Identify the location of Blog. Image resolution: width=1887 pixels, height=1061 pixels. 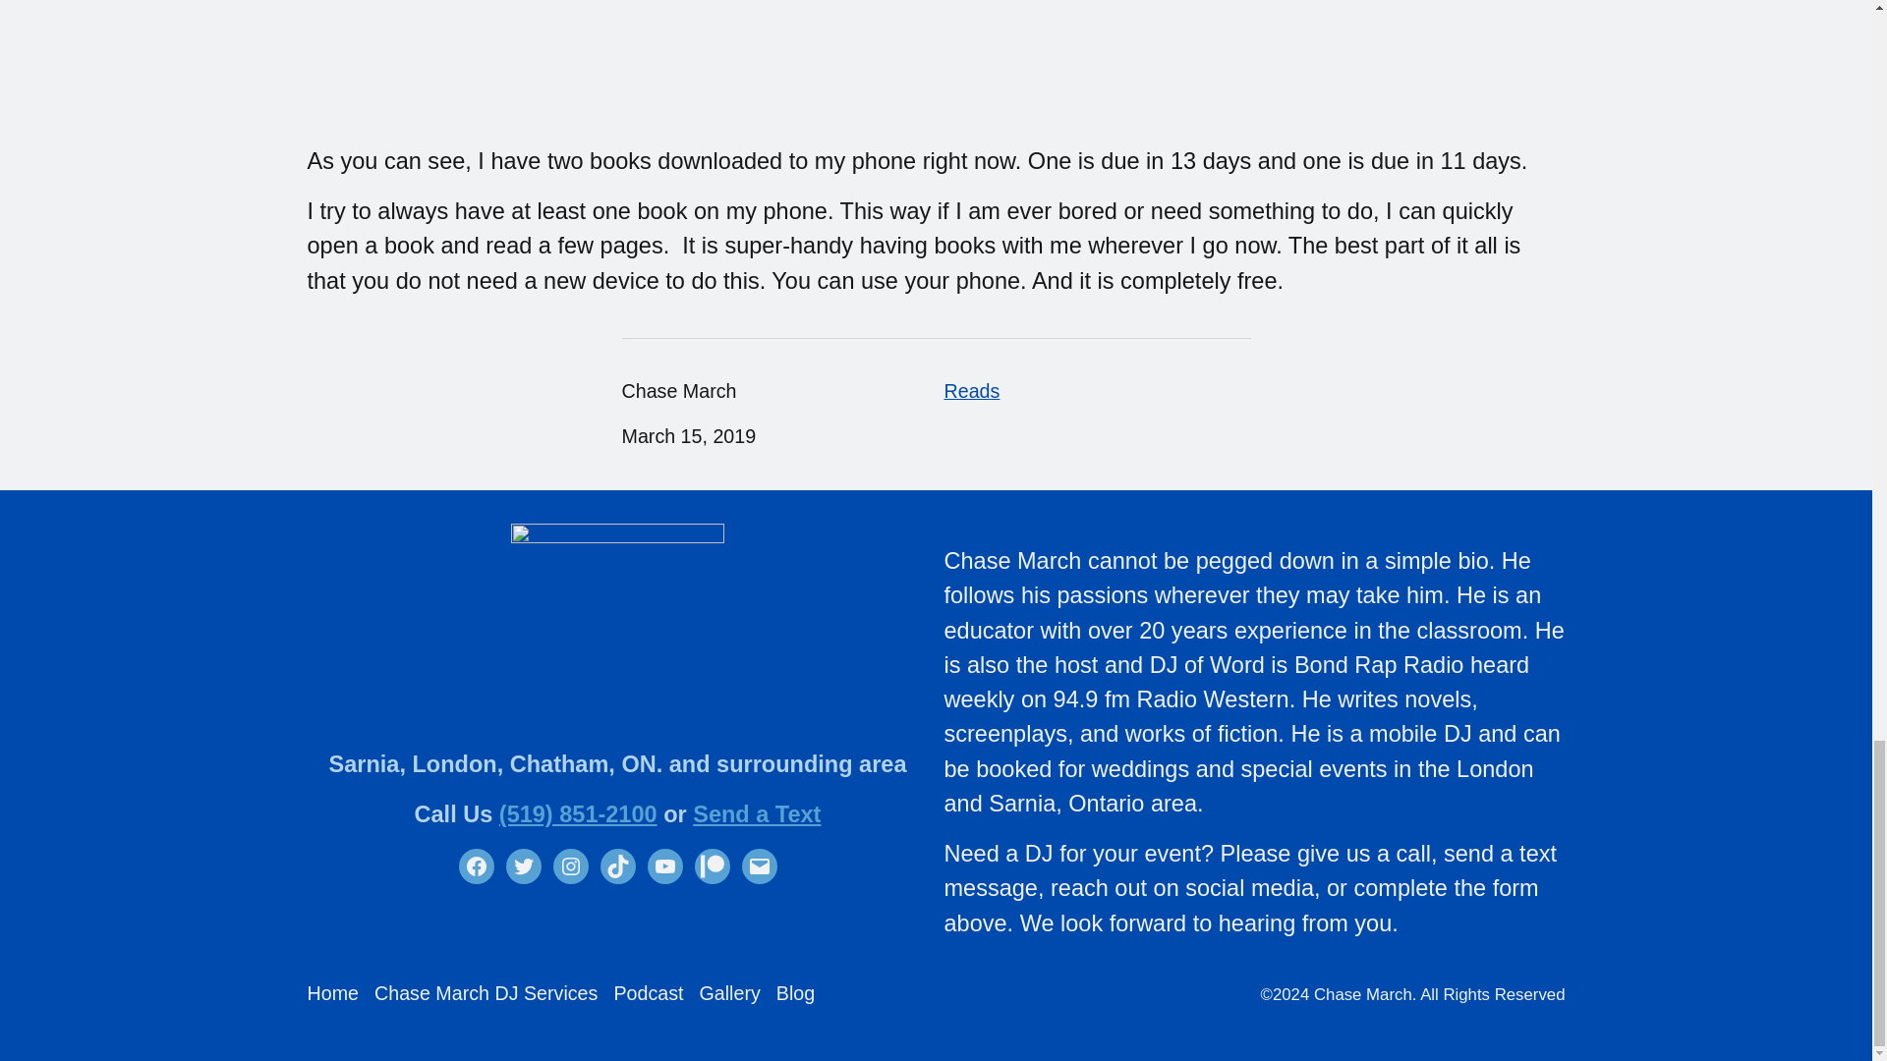
(795, 994).